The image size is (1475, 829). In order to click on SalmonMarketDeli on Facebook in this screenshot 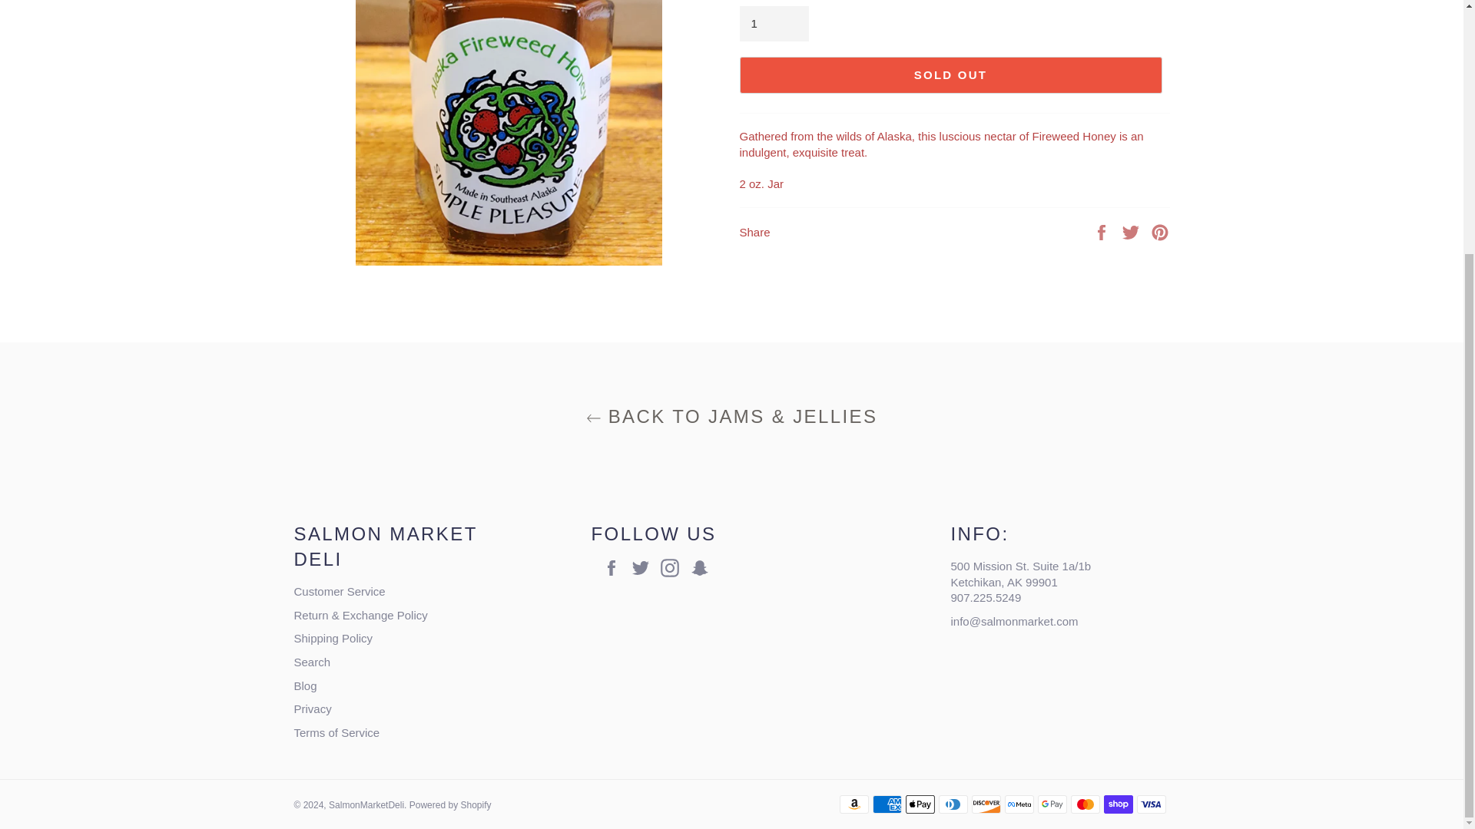, I will do `click(615, 567)`.